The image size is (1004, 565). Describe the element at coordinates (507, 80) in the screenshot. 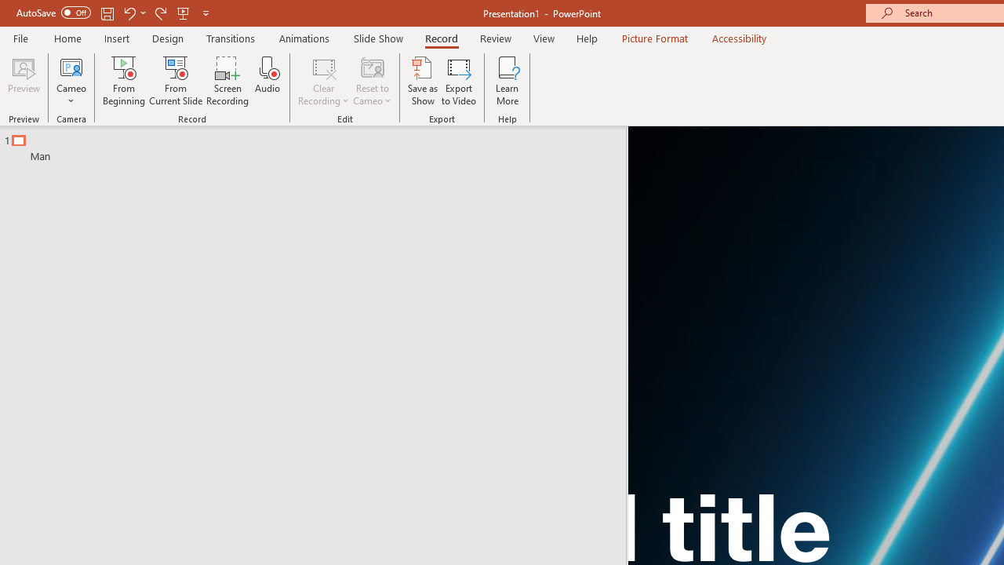

I see `Learn More` at that location.